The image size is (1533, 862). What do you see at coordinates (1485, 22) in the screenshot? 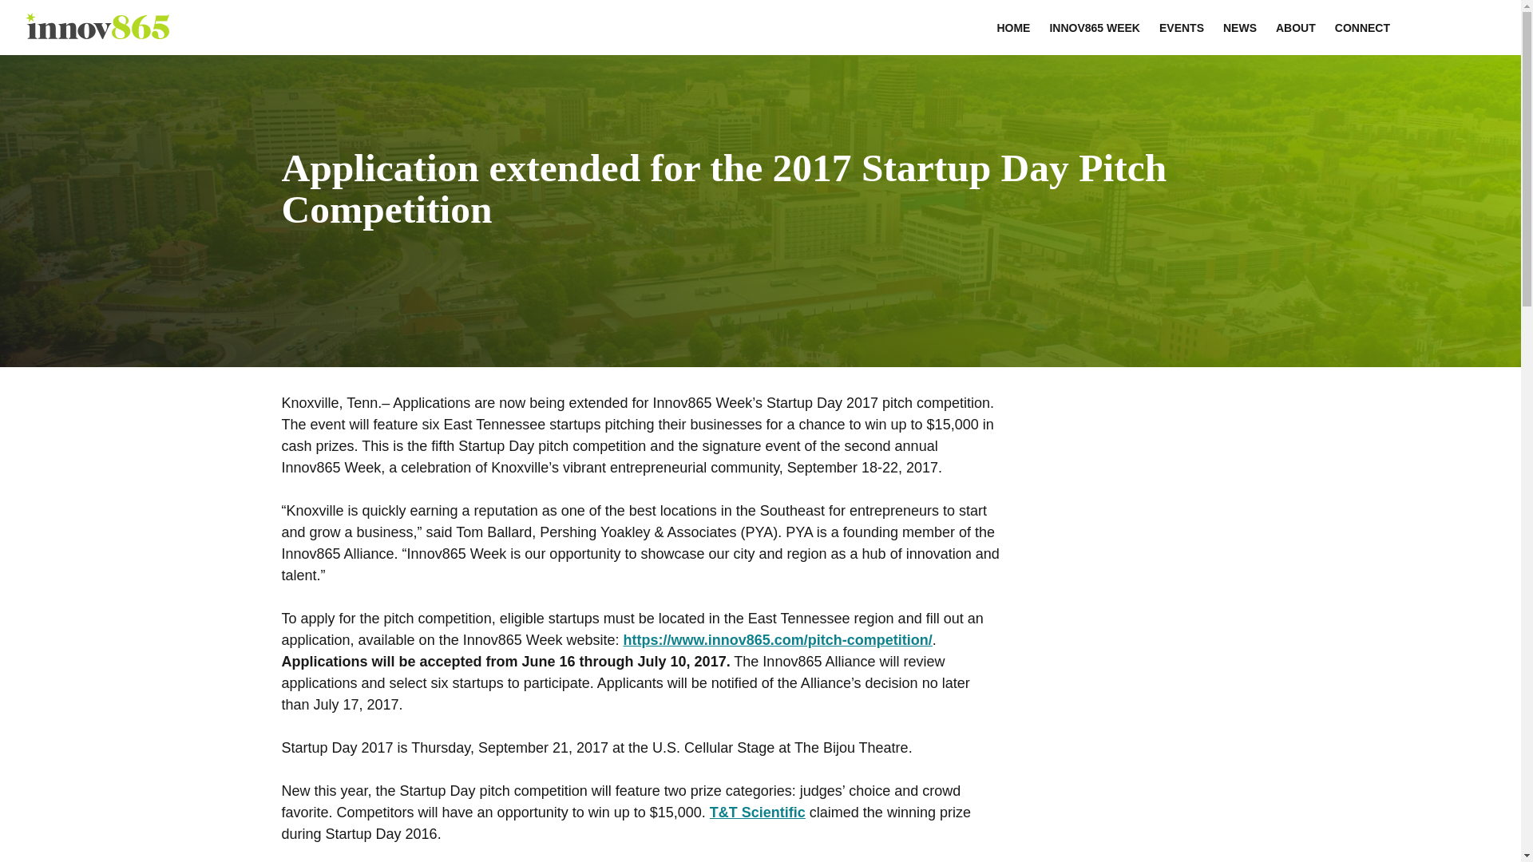
I see `YOUTUBE` at bounding box center [1485, 22].